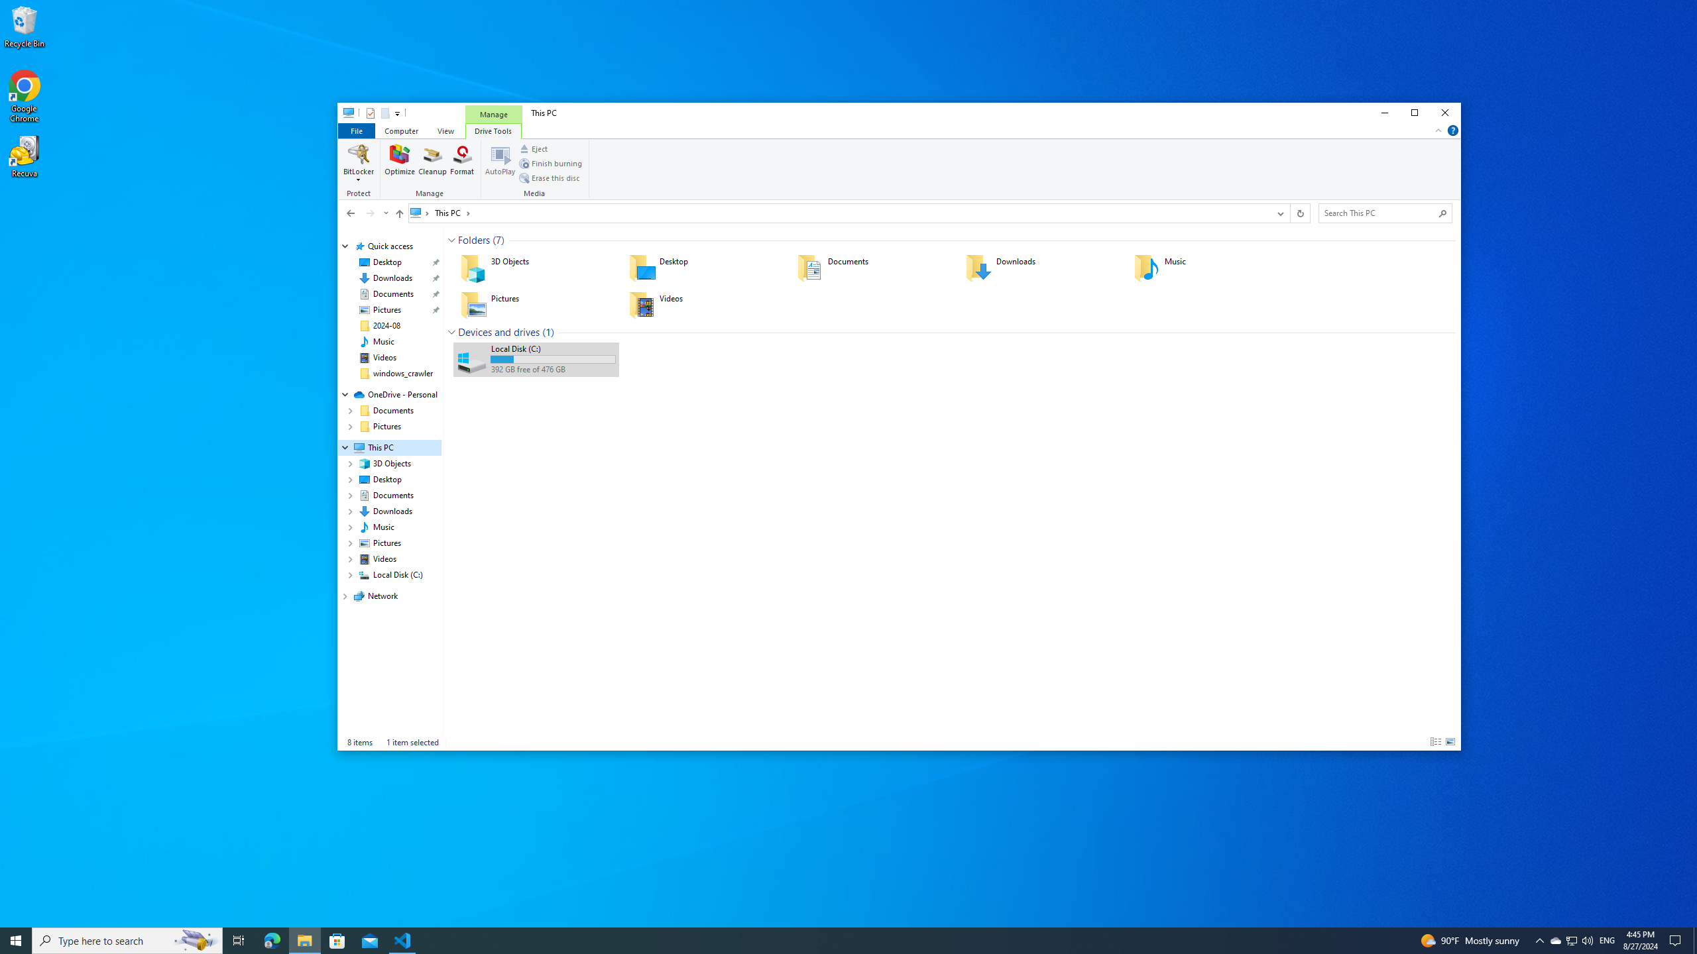 The width and height of the screenshot is (1697, 954). I want to click on System, so click(345, 115).